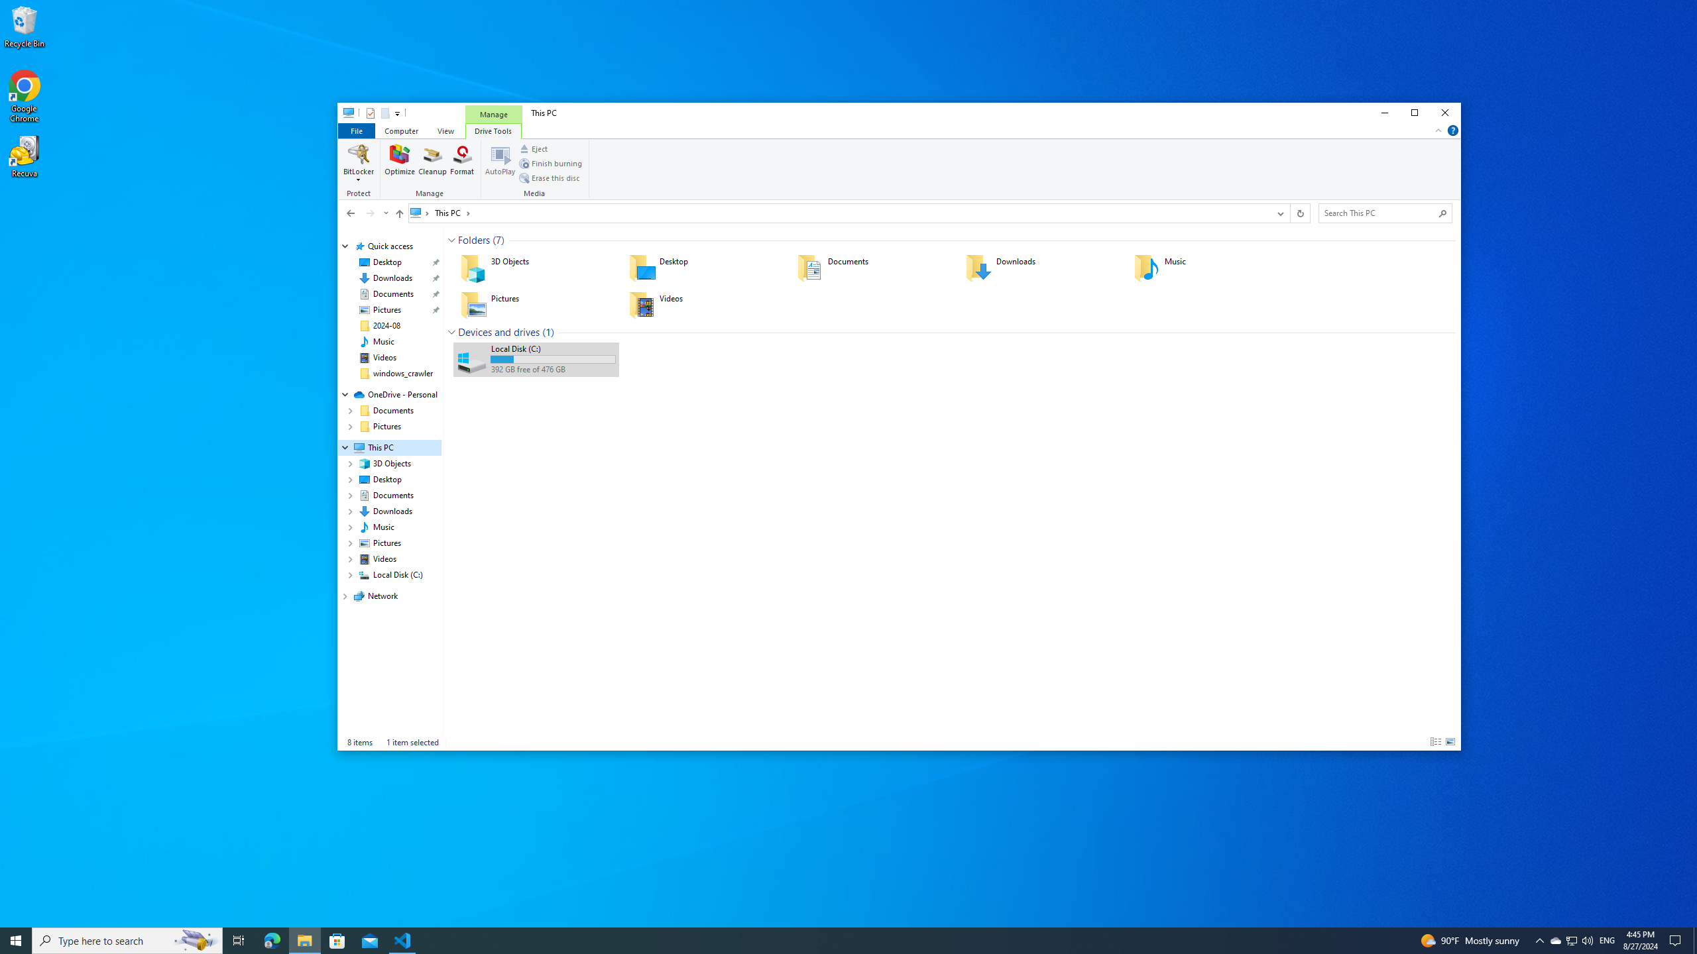 The width and height of the screenshot is (1697, 954). I want to click on System, so click(345, 115).